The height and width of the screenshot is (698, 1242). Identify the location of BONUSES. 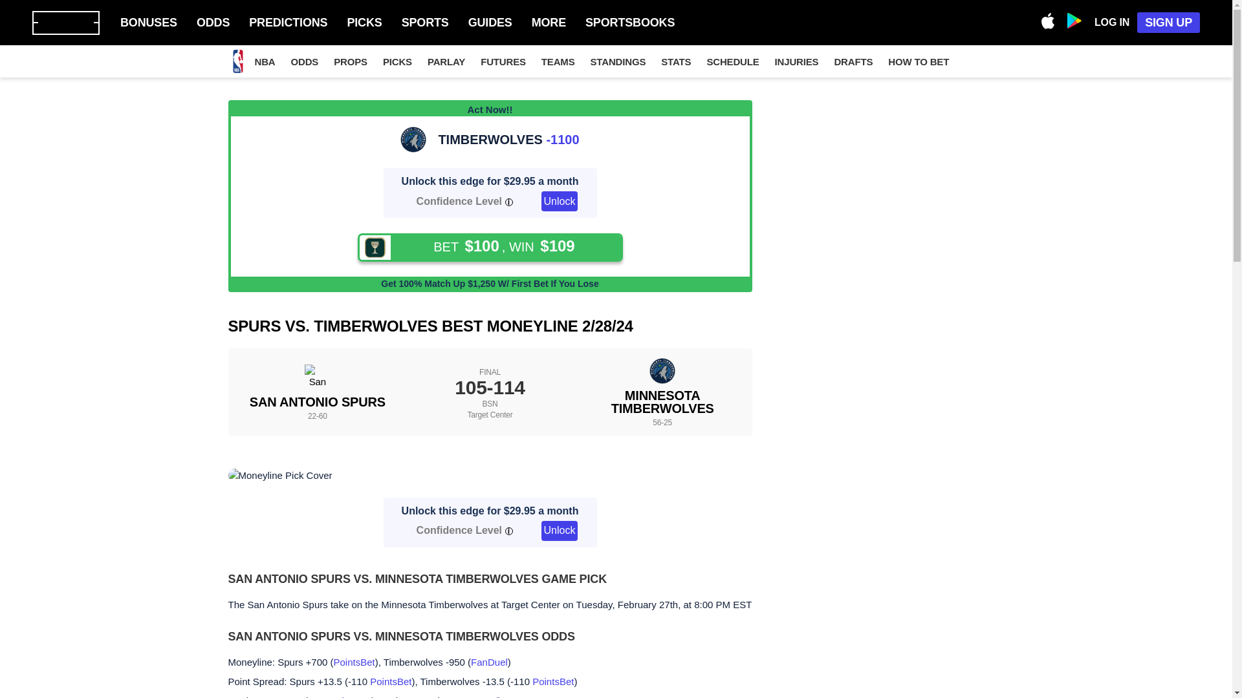
(149, 23).